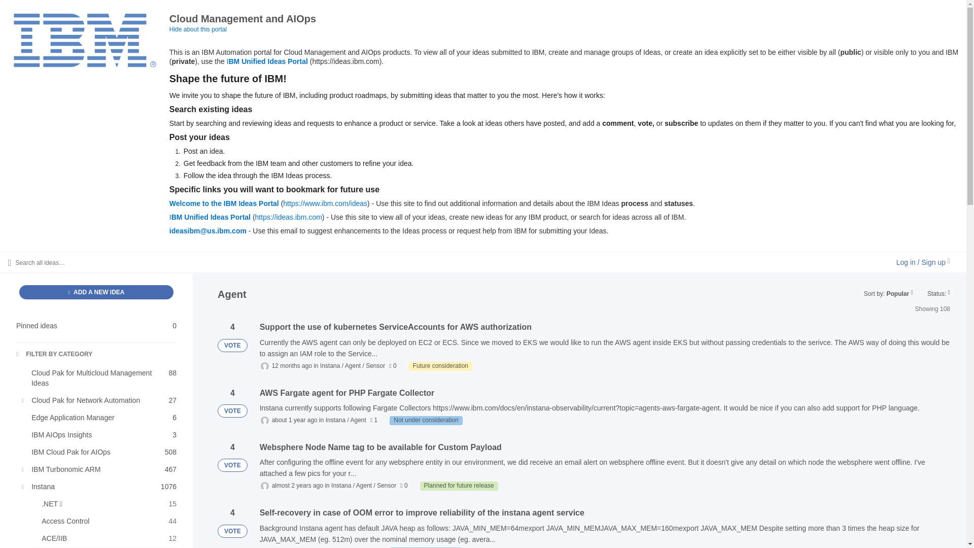 The height and width of the screenshot is (548, 974). I want to click on Planned for future release, so click(96, 292).